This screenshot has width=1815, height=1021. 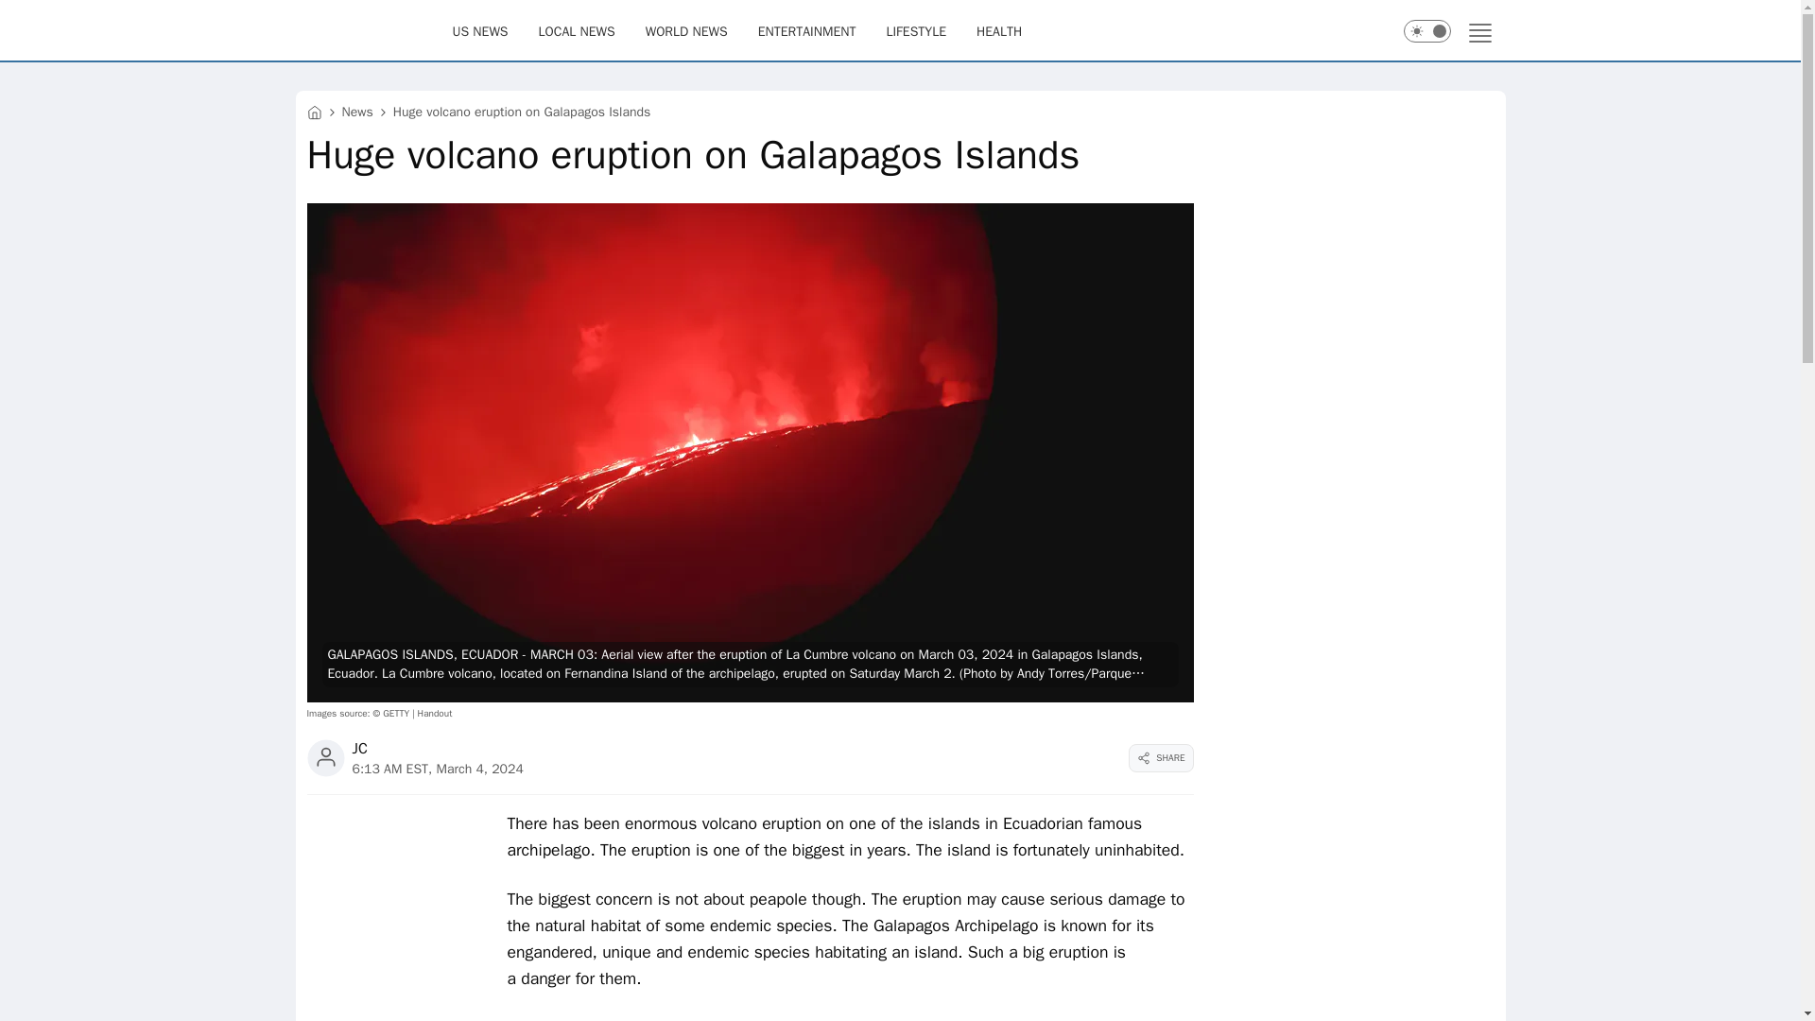 What do you see at coordinates (807, 30) in the screenshot?
I see `ENTERTAINMENT` at bounding box center [807, 30].